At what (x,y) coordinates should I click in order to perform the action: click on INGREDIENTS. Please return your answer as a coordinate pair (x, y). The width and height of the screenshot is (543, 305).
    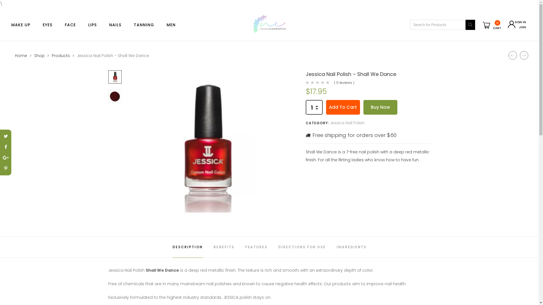
    Looking at the image, I should click on (352, 247).